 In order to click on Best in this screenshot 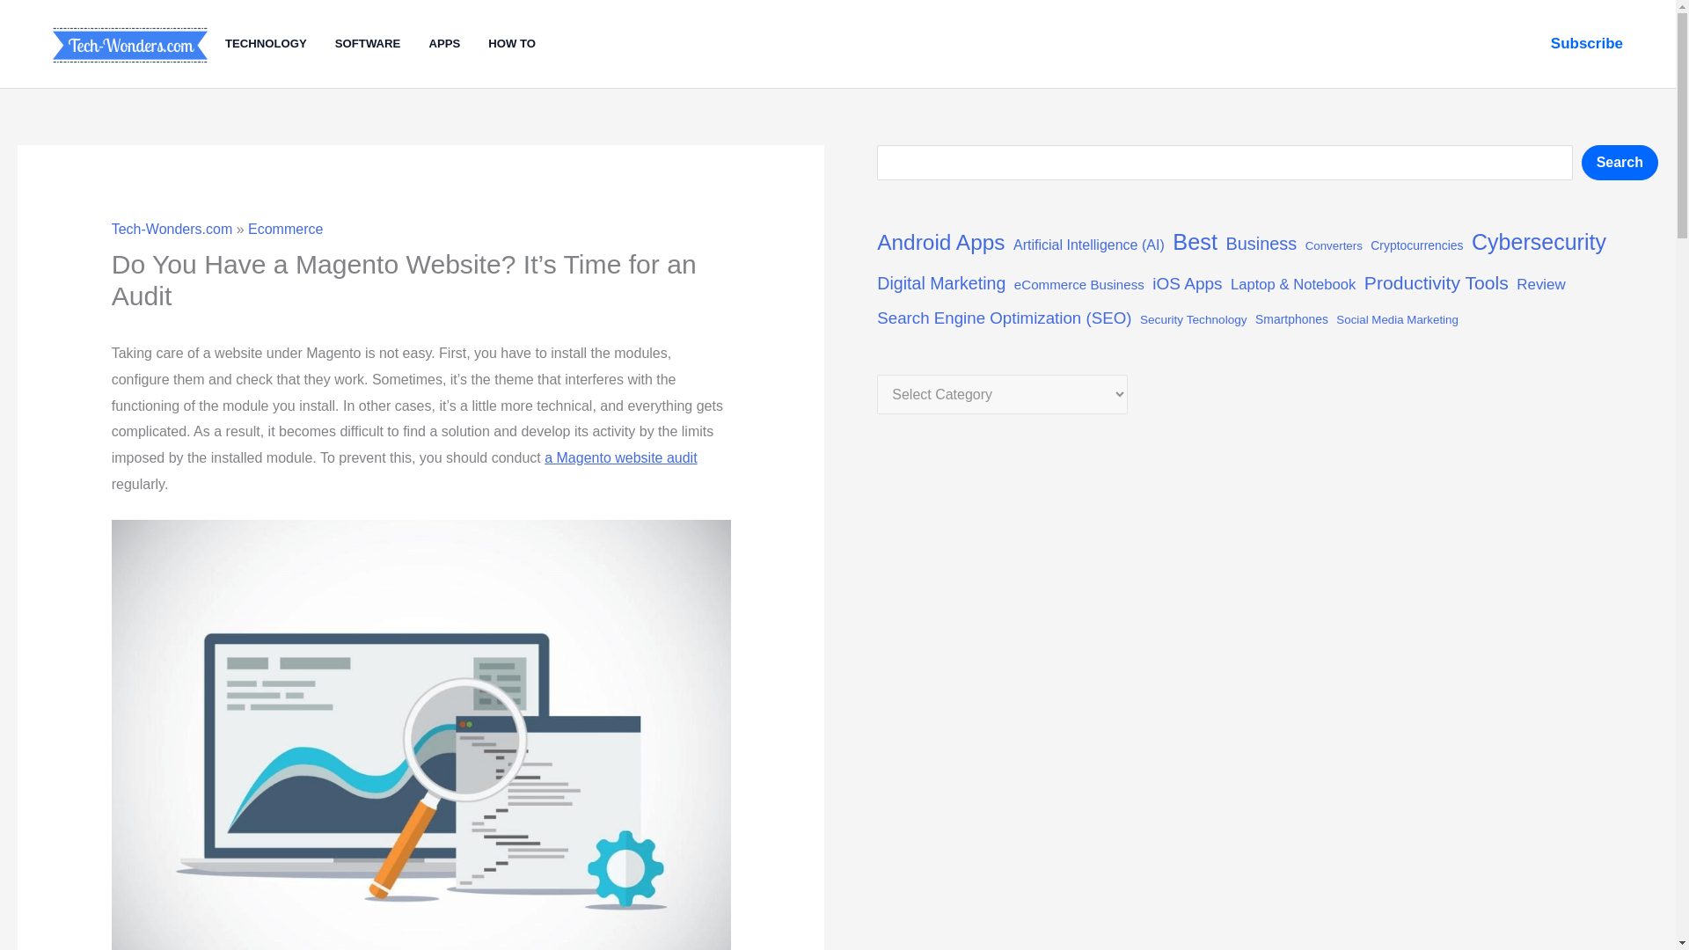, I will do `click(1195, 242)`.